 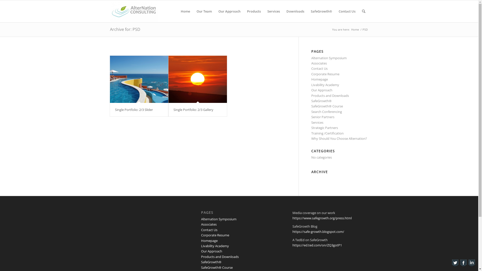 What do you see at coordinates (193, 110) in the screenshot?
I see `Single Portfolio: 2/3 Gallery` at bounding box center [193, 110].